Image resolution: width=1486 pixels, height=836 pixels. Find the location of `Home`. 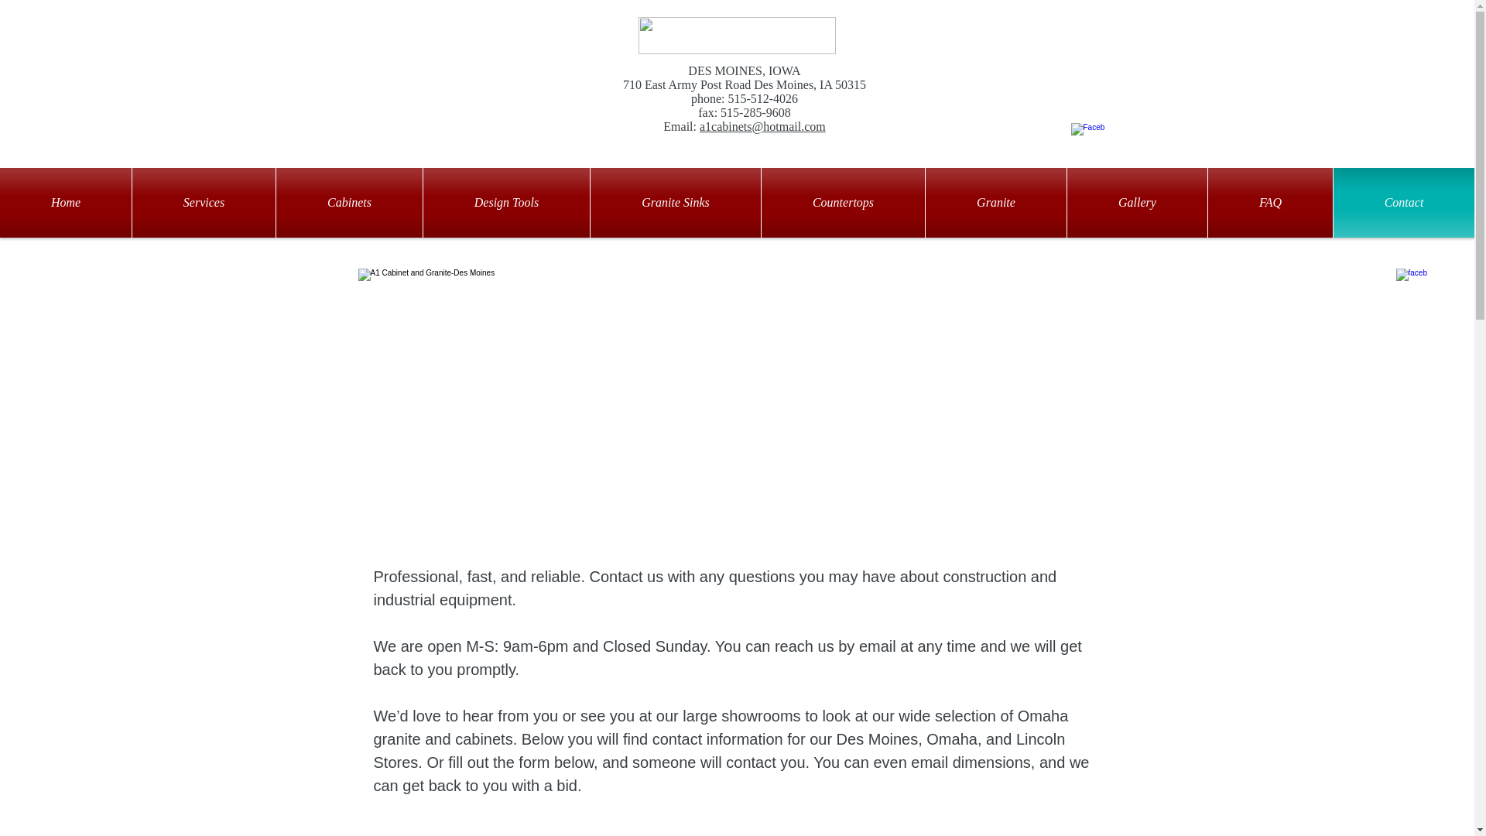

Home is located at coordinates (66, 203).